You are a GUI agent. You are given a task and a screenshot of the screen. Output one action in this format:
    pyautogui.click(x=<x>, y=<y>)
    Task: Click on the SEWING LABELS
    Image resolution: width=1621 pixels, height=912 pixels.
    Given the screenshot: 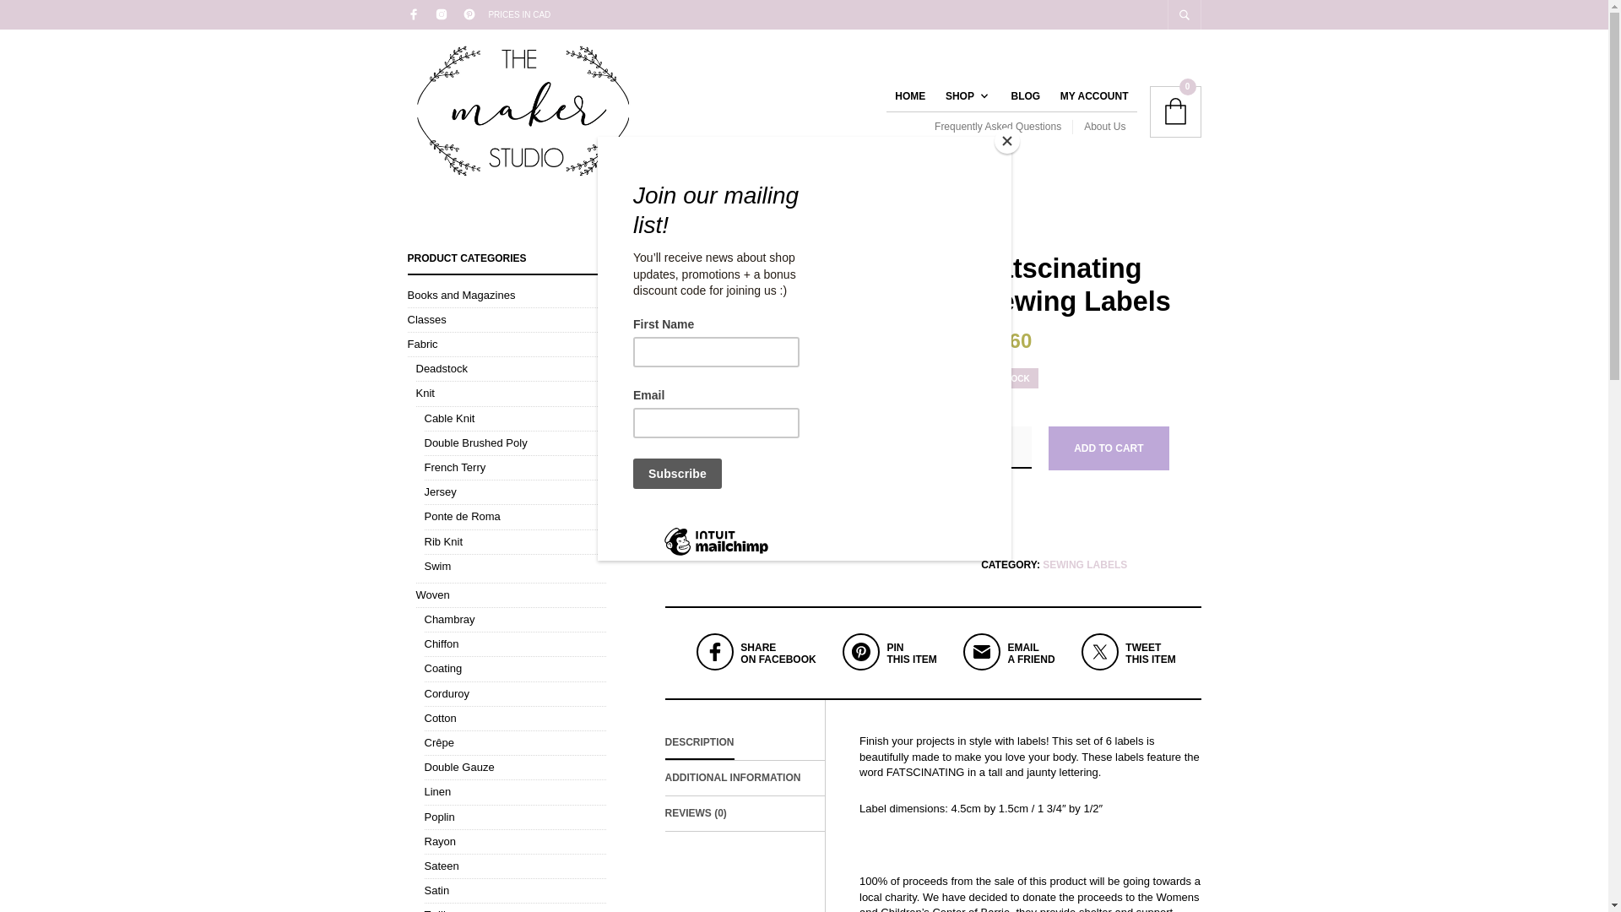 What is the action you would take?
    pyautogui.click(x=699, y=741)
    